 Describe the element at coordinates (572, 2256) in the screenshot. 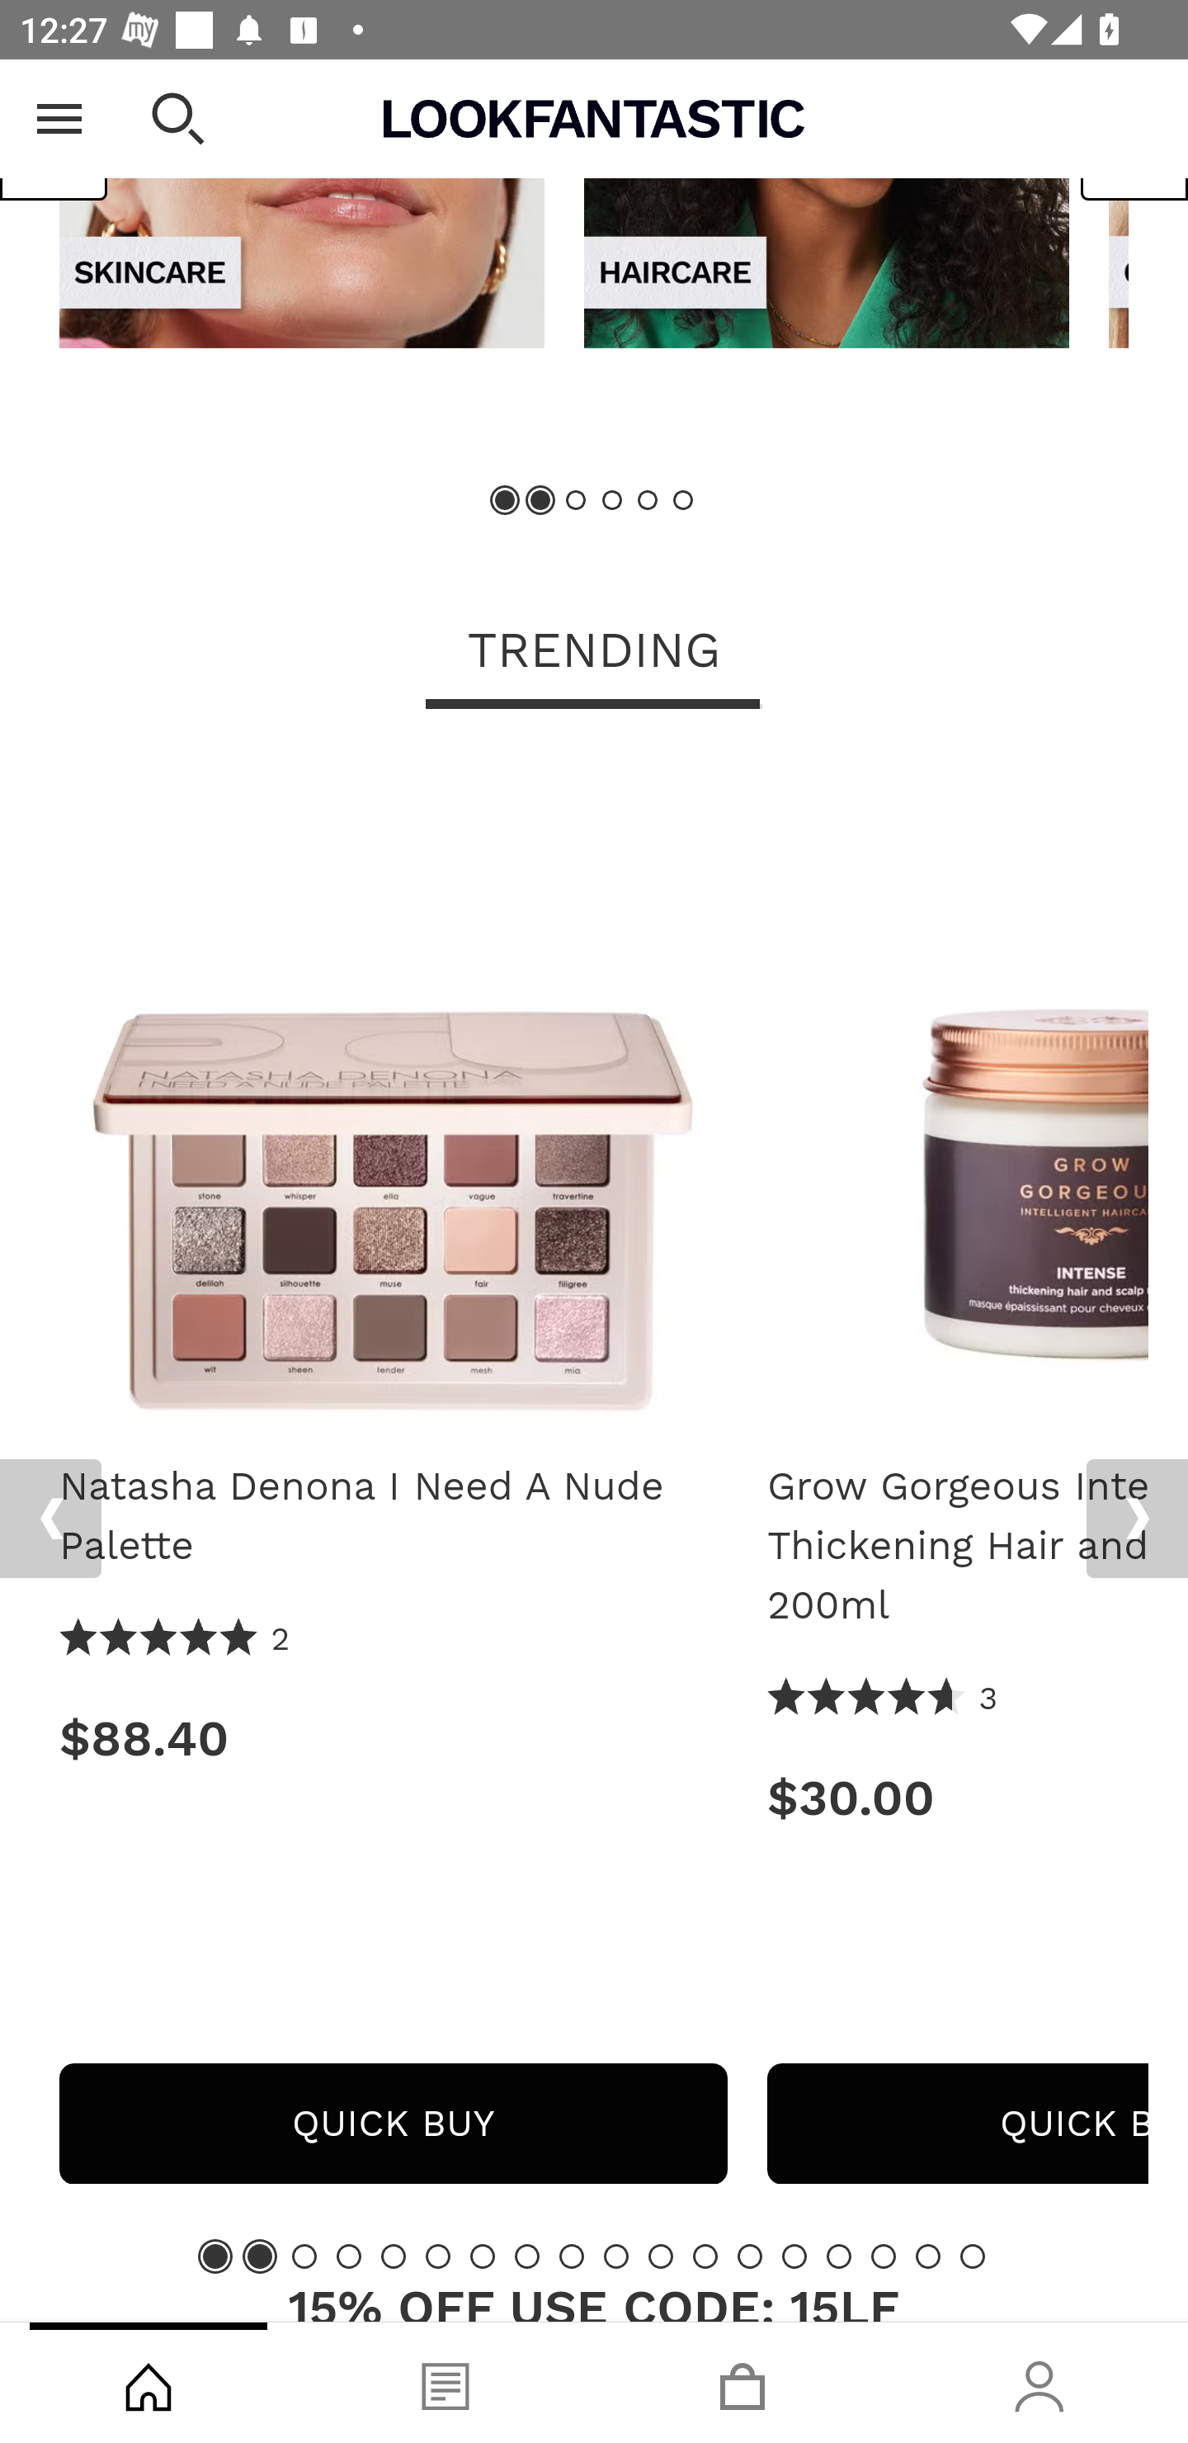

I see `Slide 9` at that location.